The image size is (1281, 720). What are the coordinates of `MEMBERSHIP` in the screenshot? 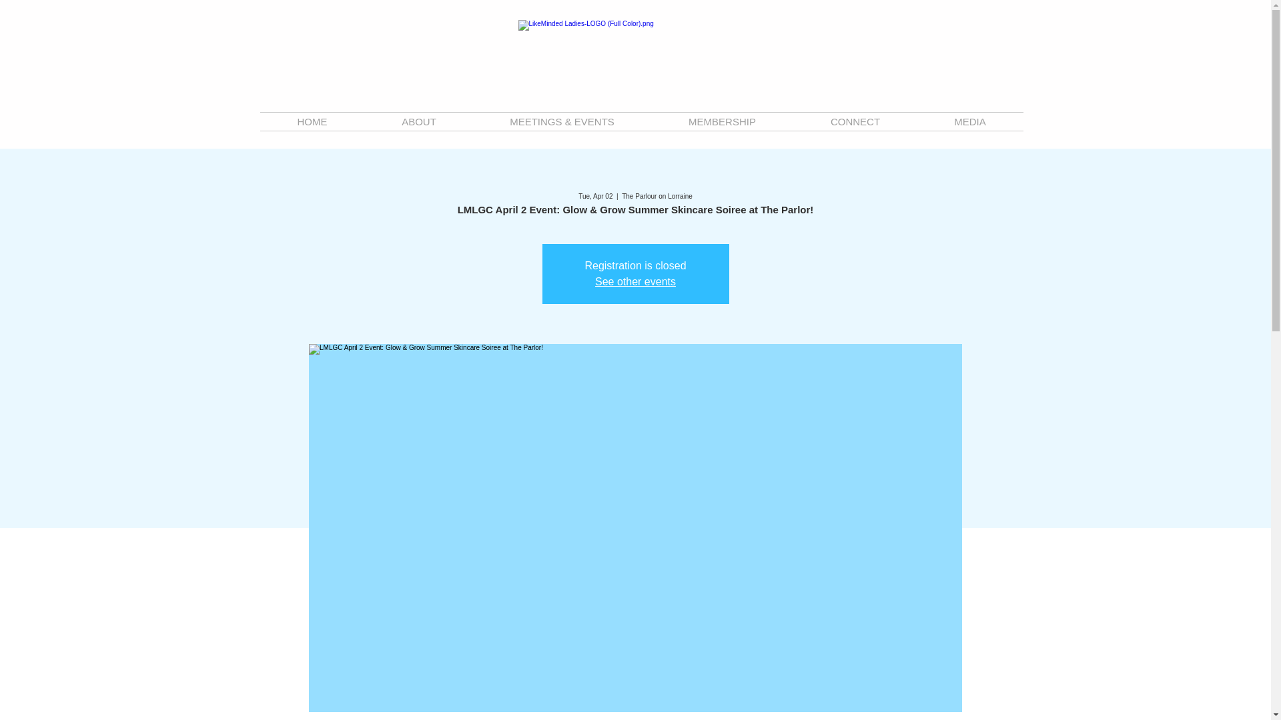 It's located at (722, 121).